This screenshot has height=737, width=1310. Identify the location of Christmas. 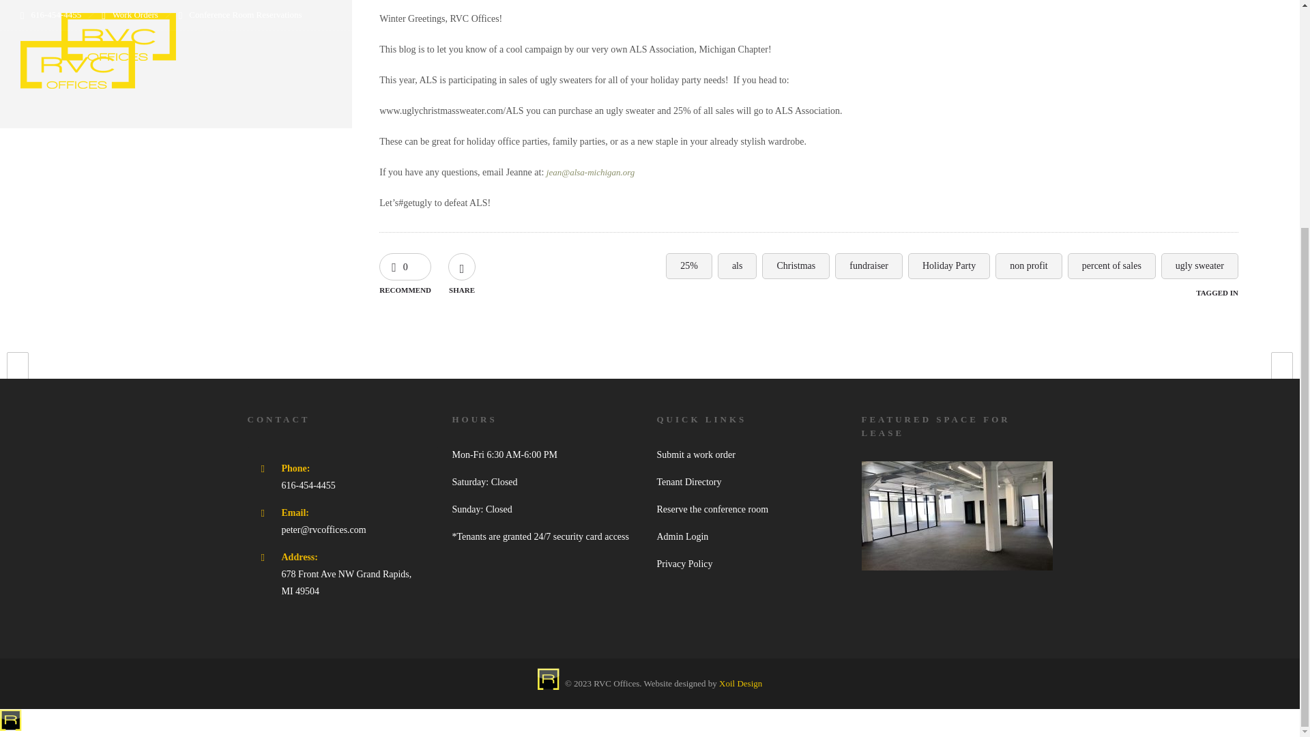
(796, 266).